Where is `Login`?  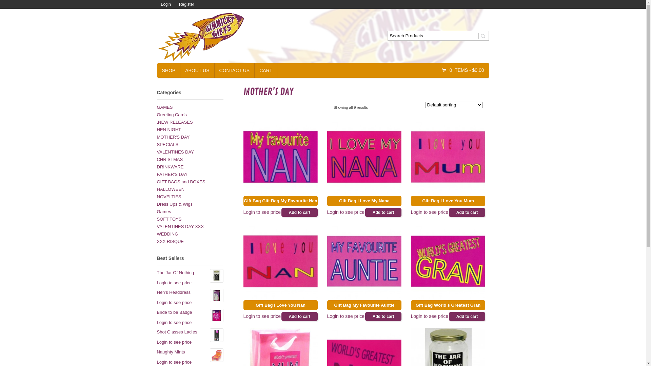 Login is located at coordinates (165, 4).